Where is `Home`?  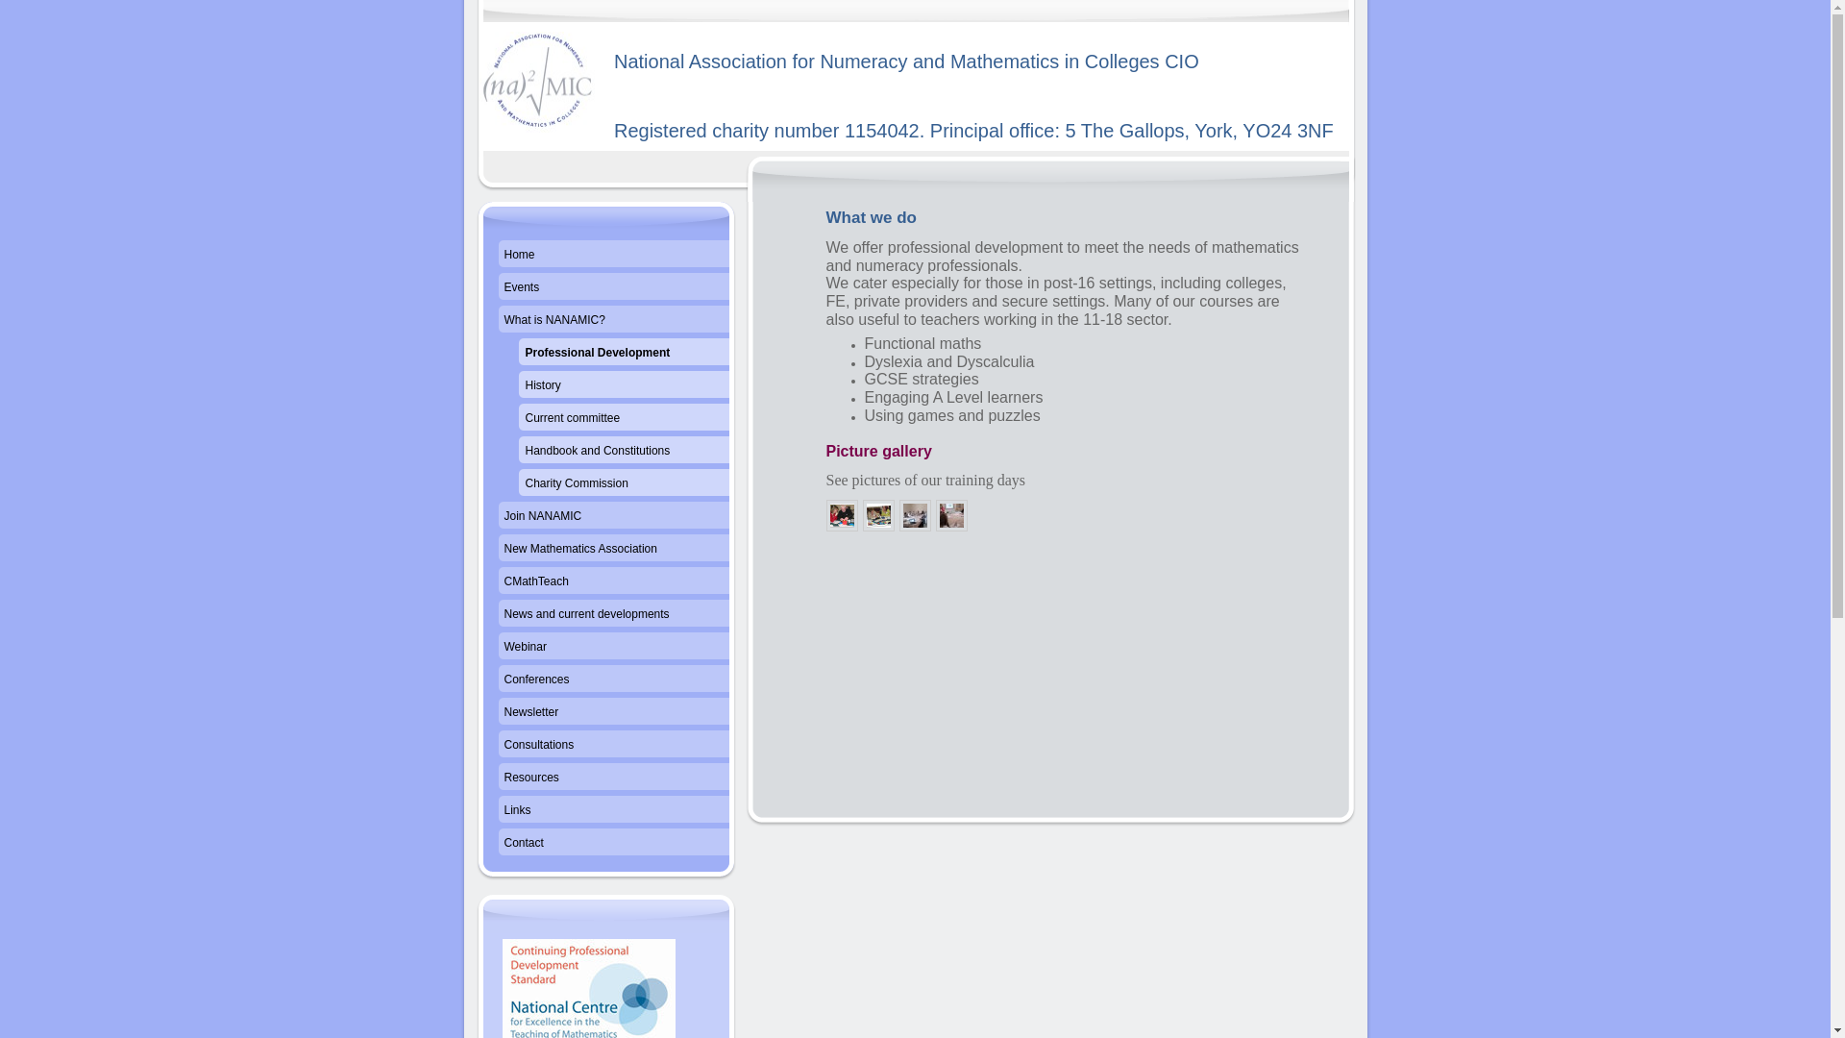
Home is located at coordinates (613, 256).